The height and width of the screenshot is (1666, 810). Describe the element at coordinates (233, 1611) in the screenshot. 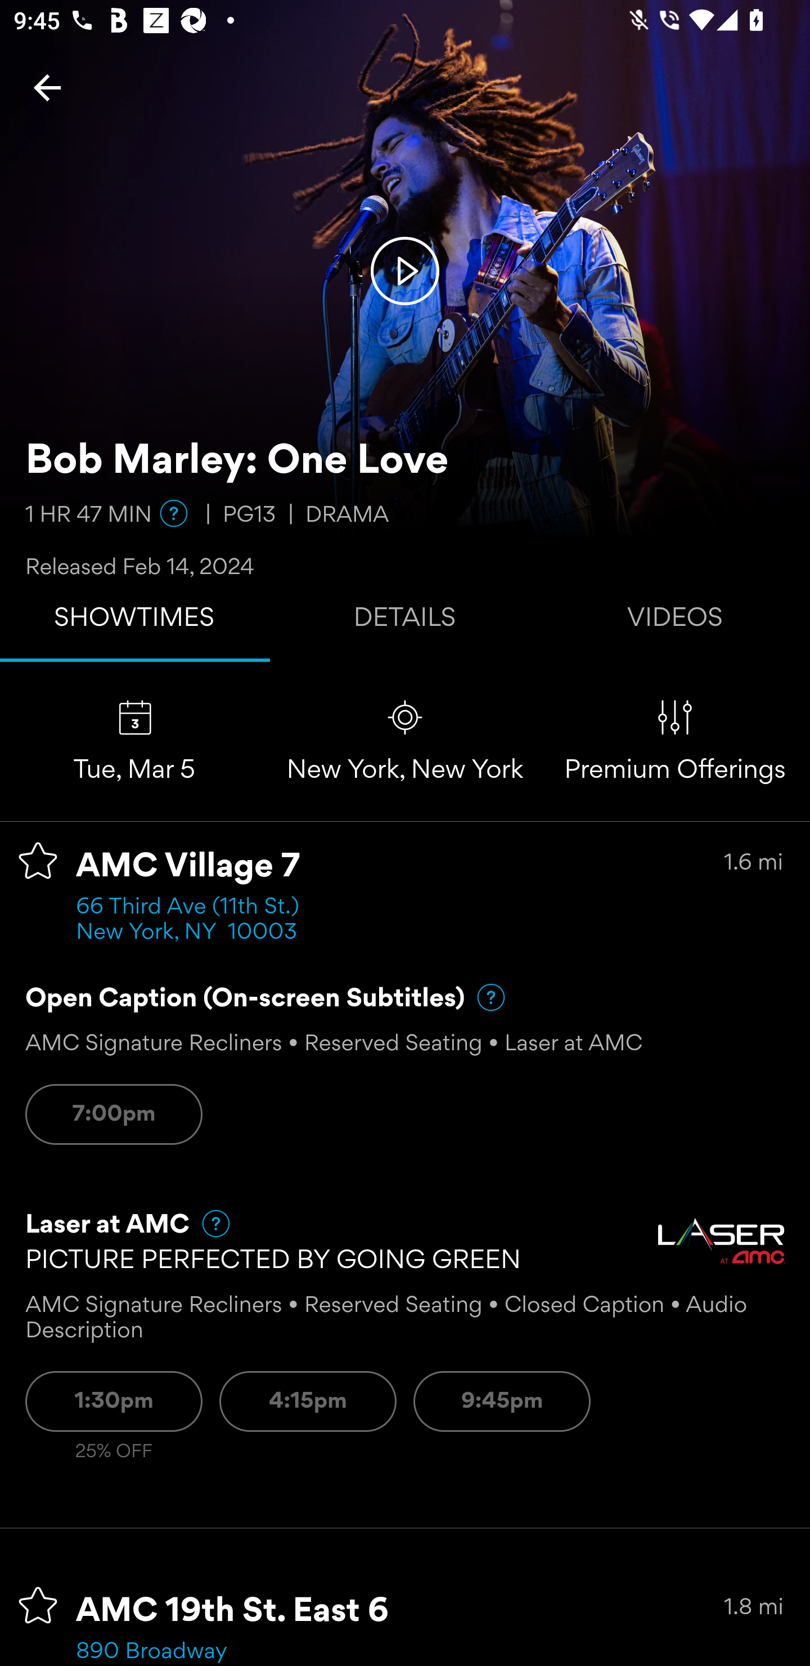

I see `AMC 19th St. East 6` at that location.